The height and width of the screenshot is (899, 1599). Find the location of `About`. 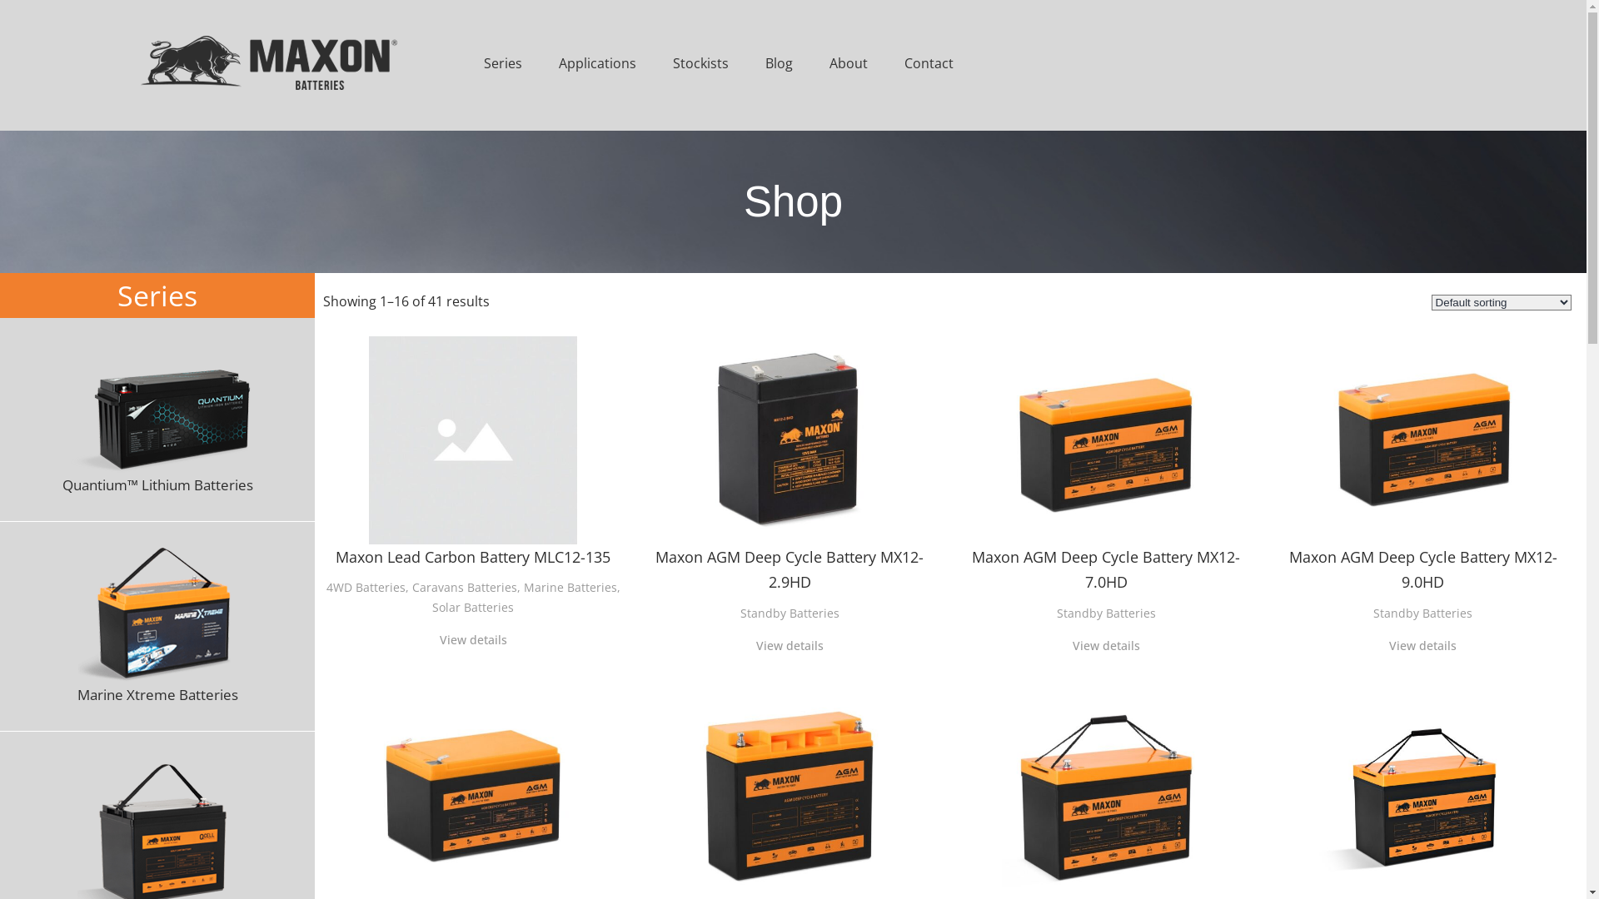

About is located at coordinates (849, 62).